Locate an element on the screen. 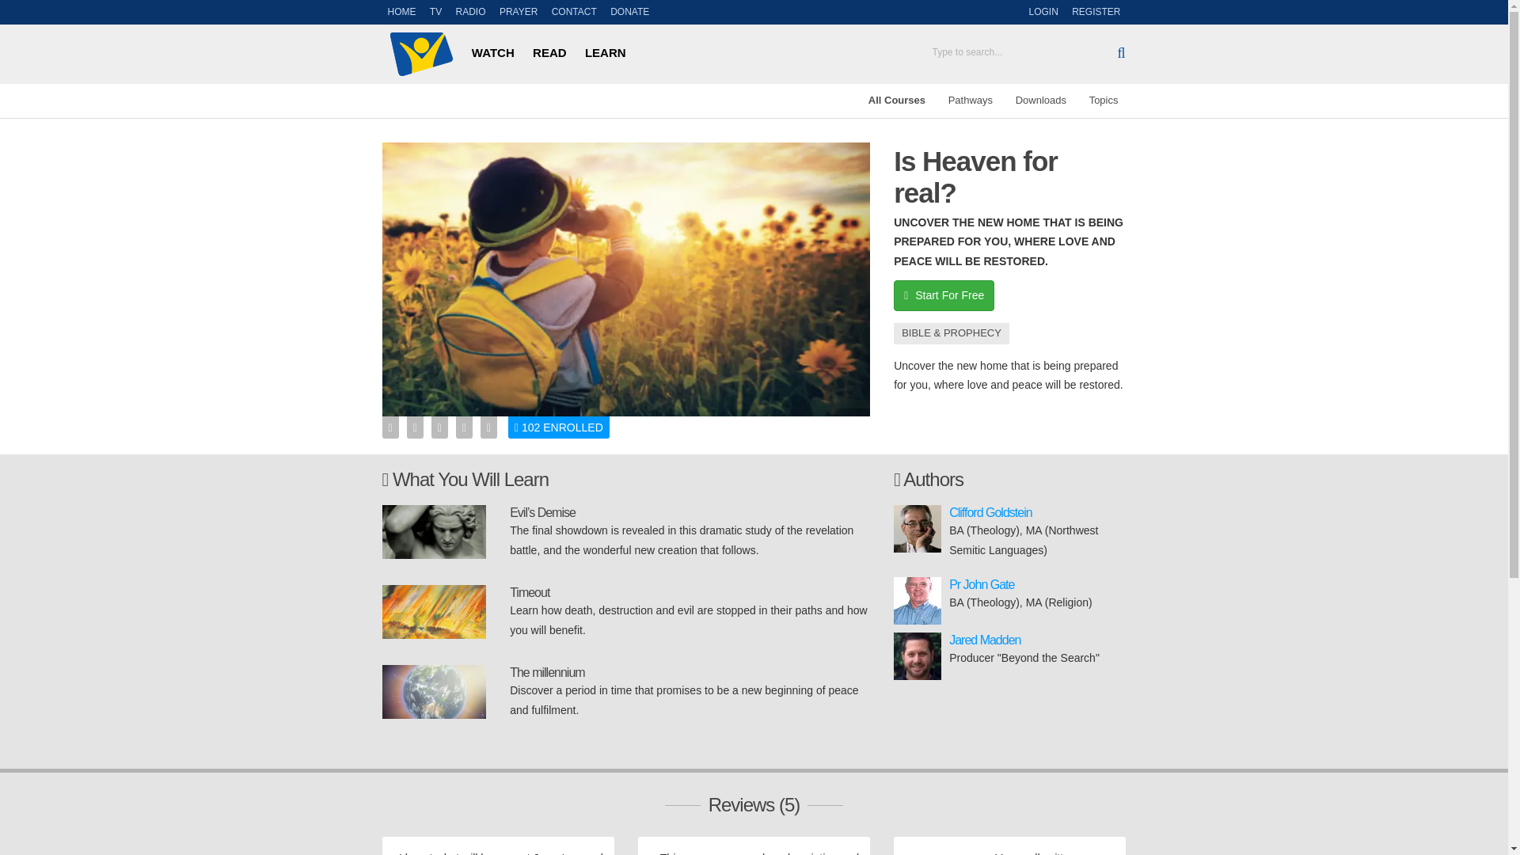 This screenshot has width=1520, height=855. READ is located at coordinates (549, 52).